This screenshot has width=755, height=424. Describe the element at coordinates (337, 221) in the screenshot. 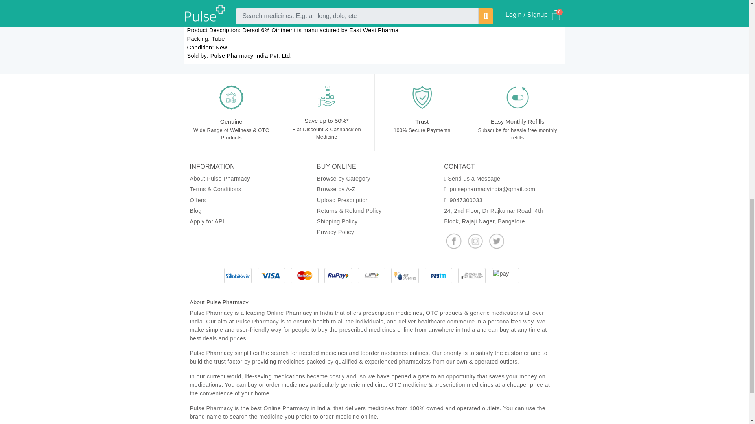

I see `Shipping Policy` at that location.